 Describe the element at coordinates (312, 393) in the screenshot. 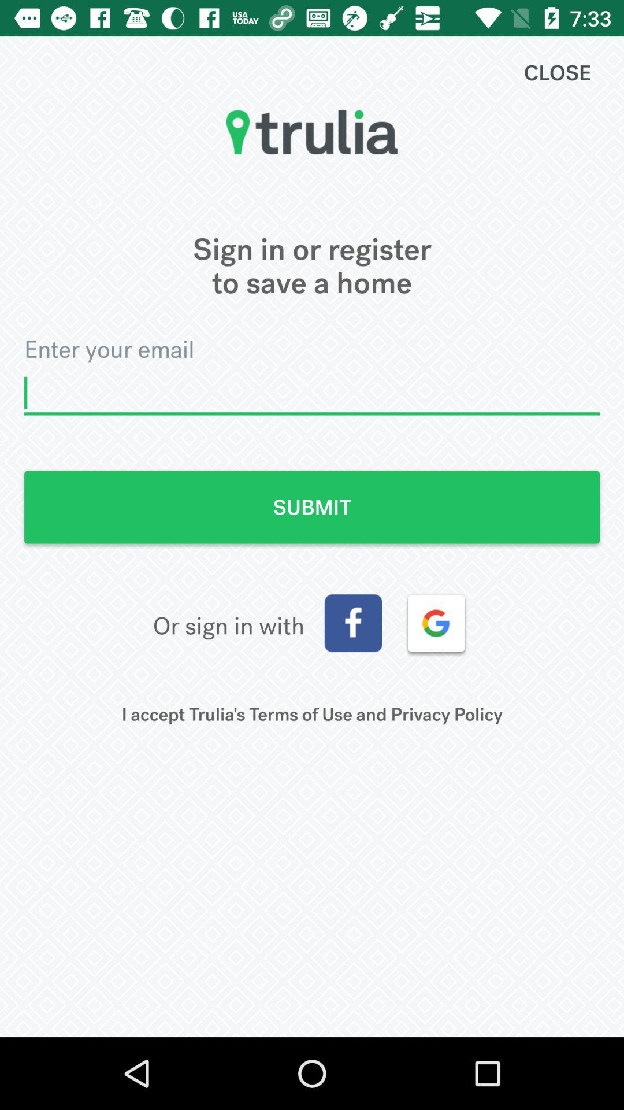

I see `enter email address` at that location.